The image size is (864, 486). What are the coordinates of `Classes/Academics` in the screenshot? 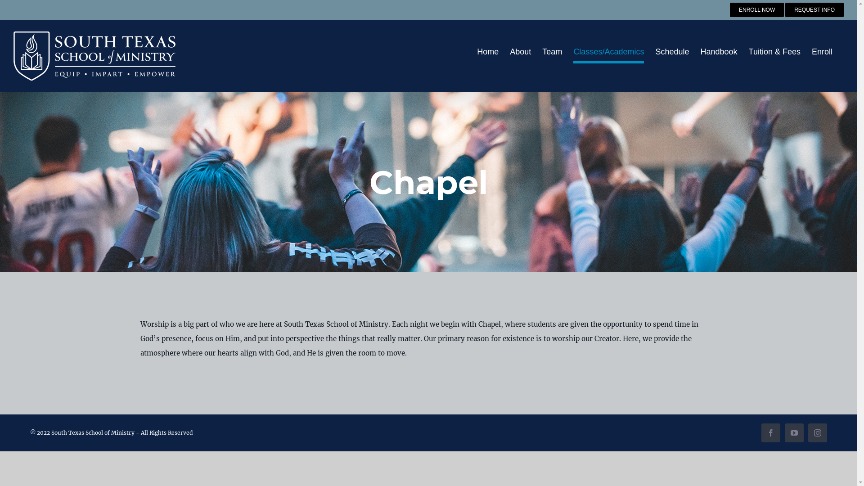 It's located at (608, 52).